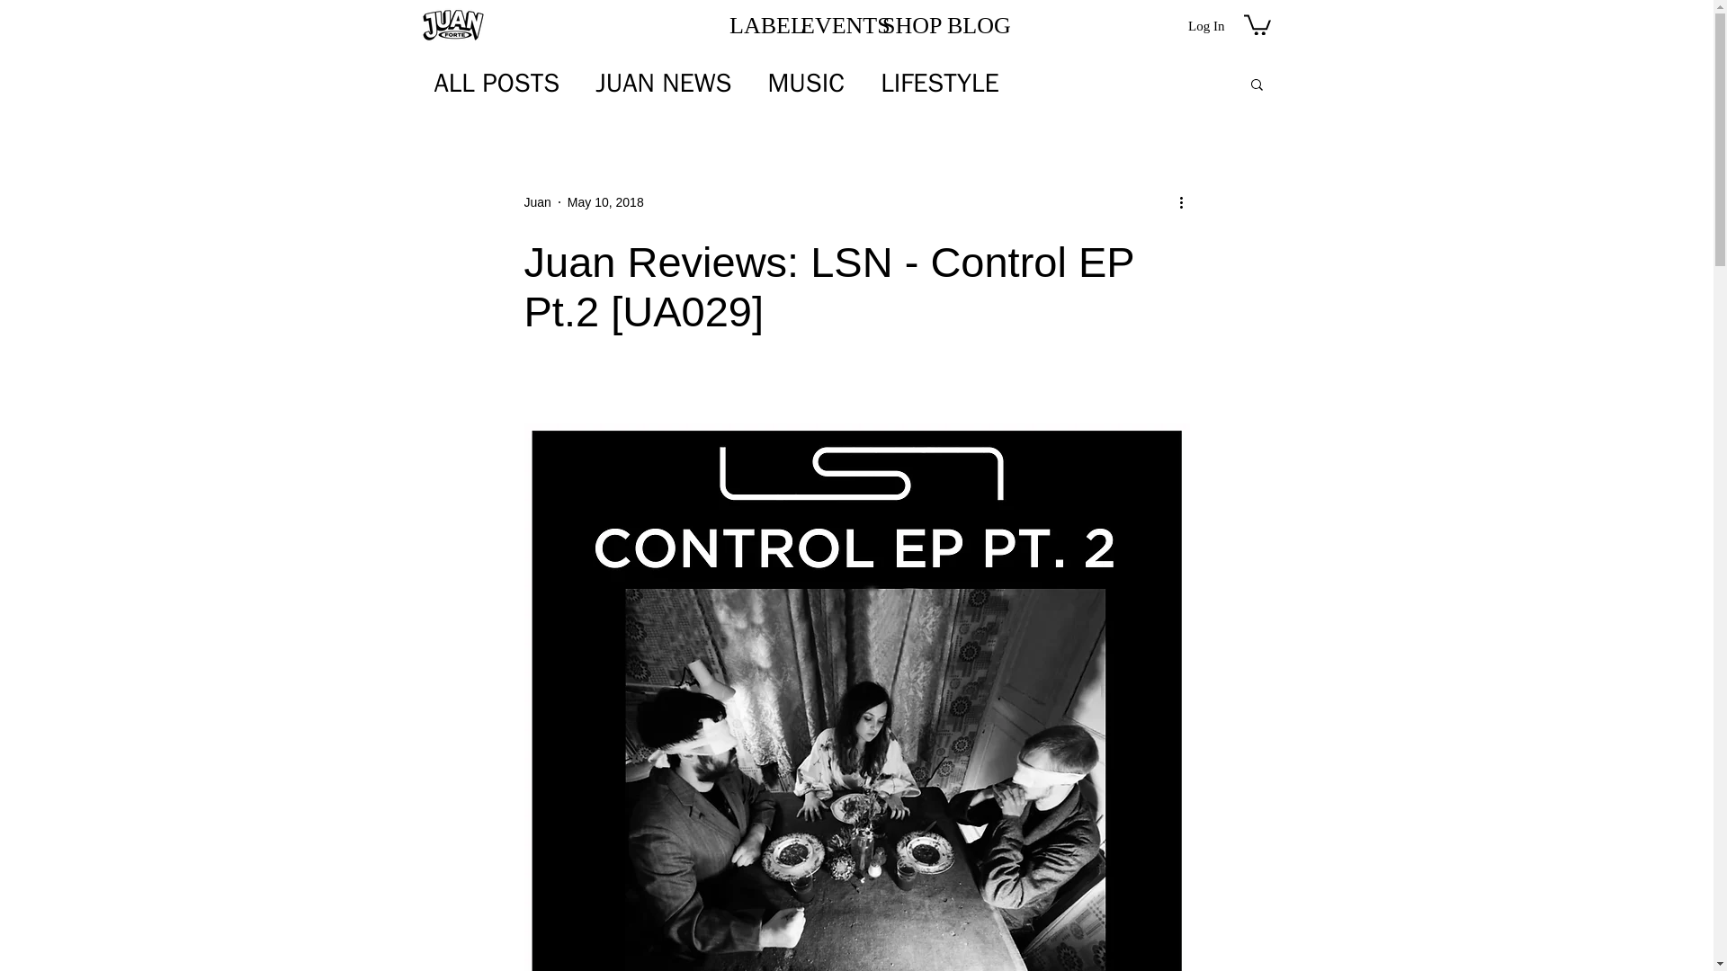  I want to click on LIFESTYLE, so click(940, 84).